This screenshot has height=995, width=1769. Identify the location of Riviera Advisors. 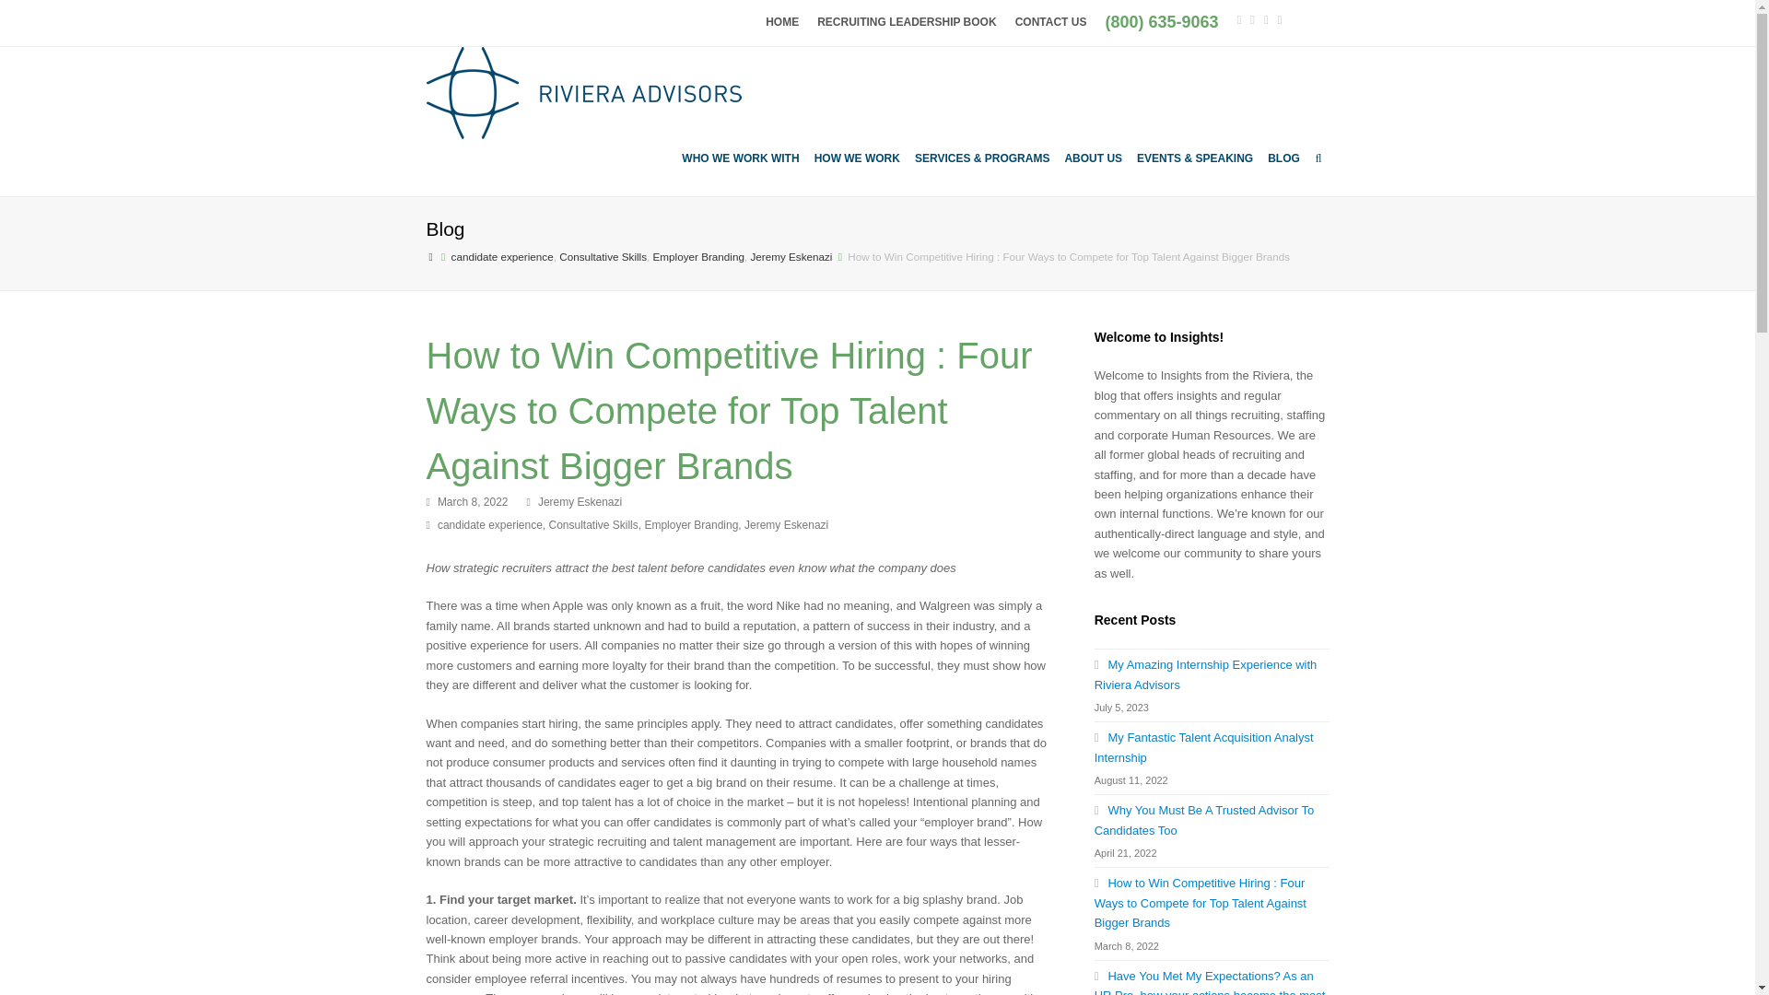
(430, 256).